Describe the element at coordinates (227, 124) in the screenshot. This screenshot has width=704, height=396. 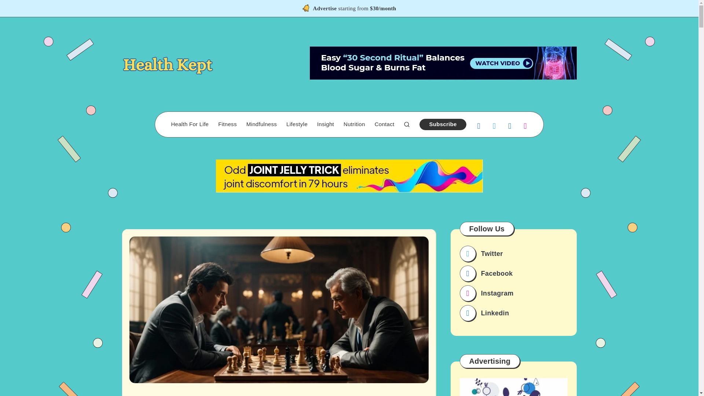
I see `Fitness` at that location.